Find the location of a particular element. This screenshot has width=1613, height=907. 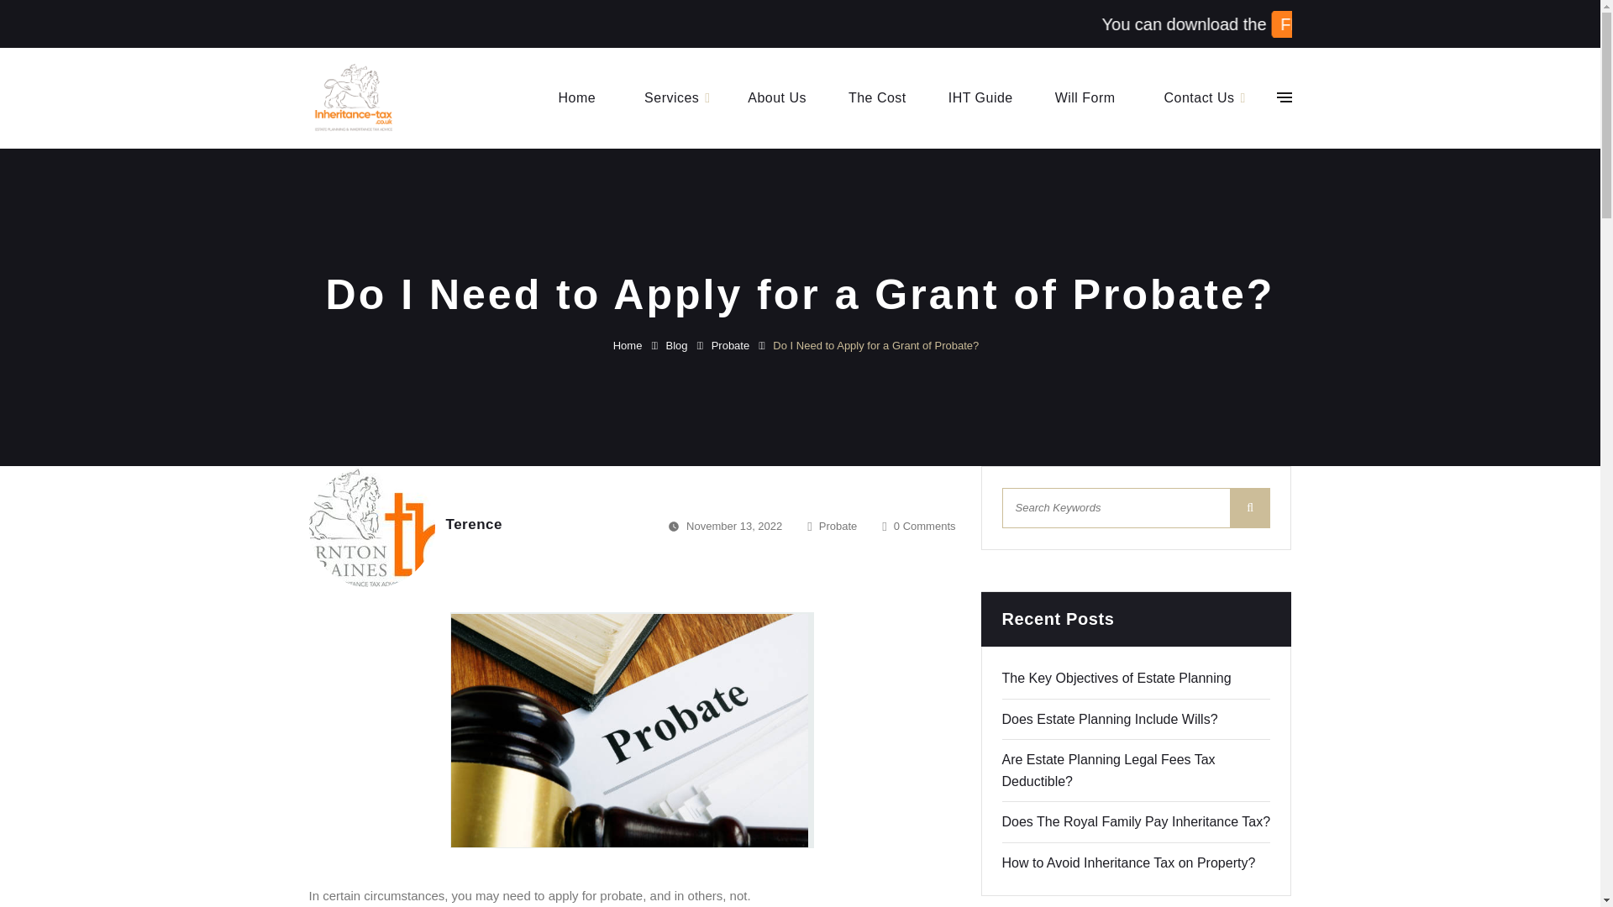

Blog is located at coordinates (687, 345).